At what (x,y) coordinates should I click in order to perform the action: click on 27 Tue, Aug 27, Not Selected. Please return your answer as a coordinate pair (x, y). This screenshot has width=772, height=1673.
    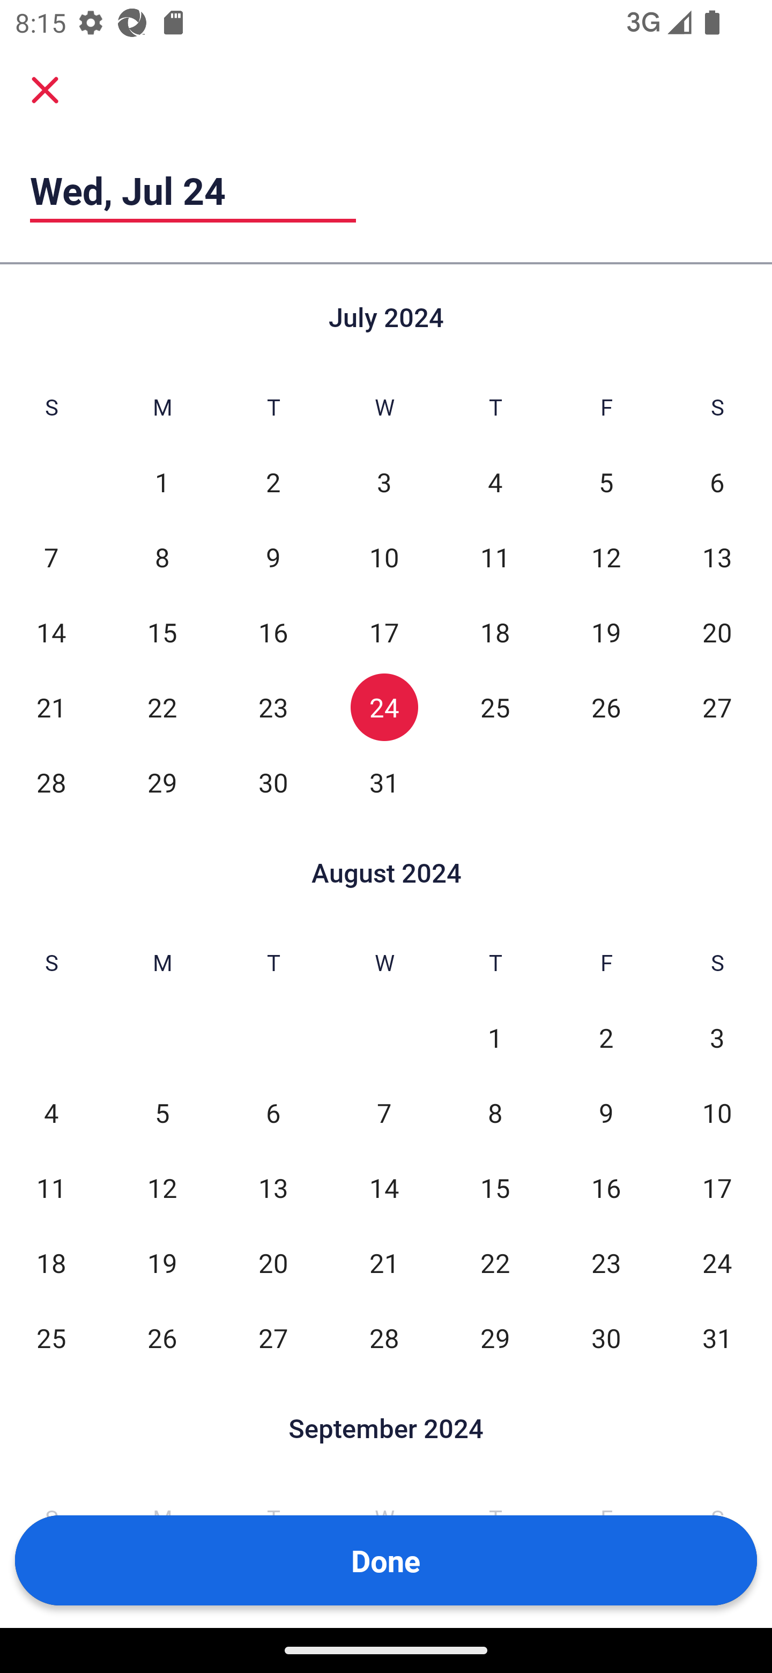
    Looking at the image, I should click on (273, 1337).